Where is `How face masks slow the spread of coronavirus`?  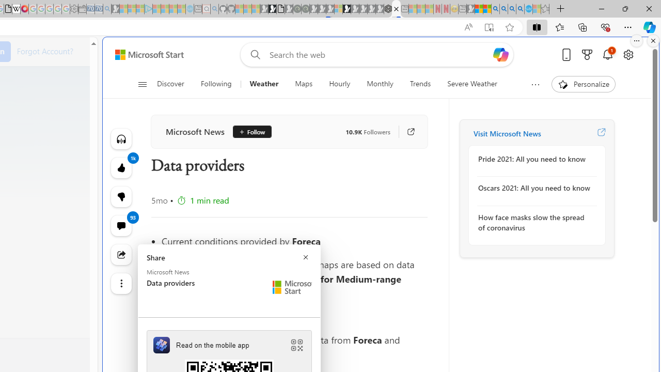 How face masks slow the spread of coronavirus is located at coordinates (534, 222).